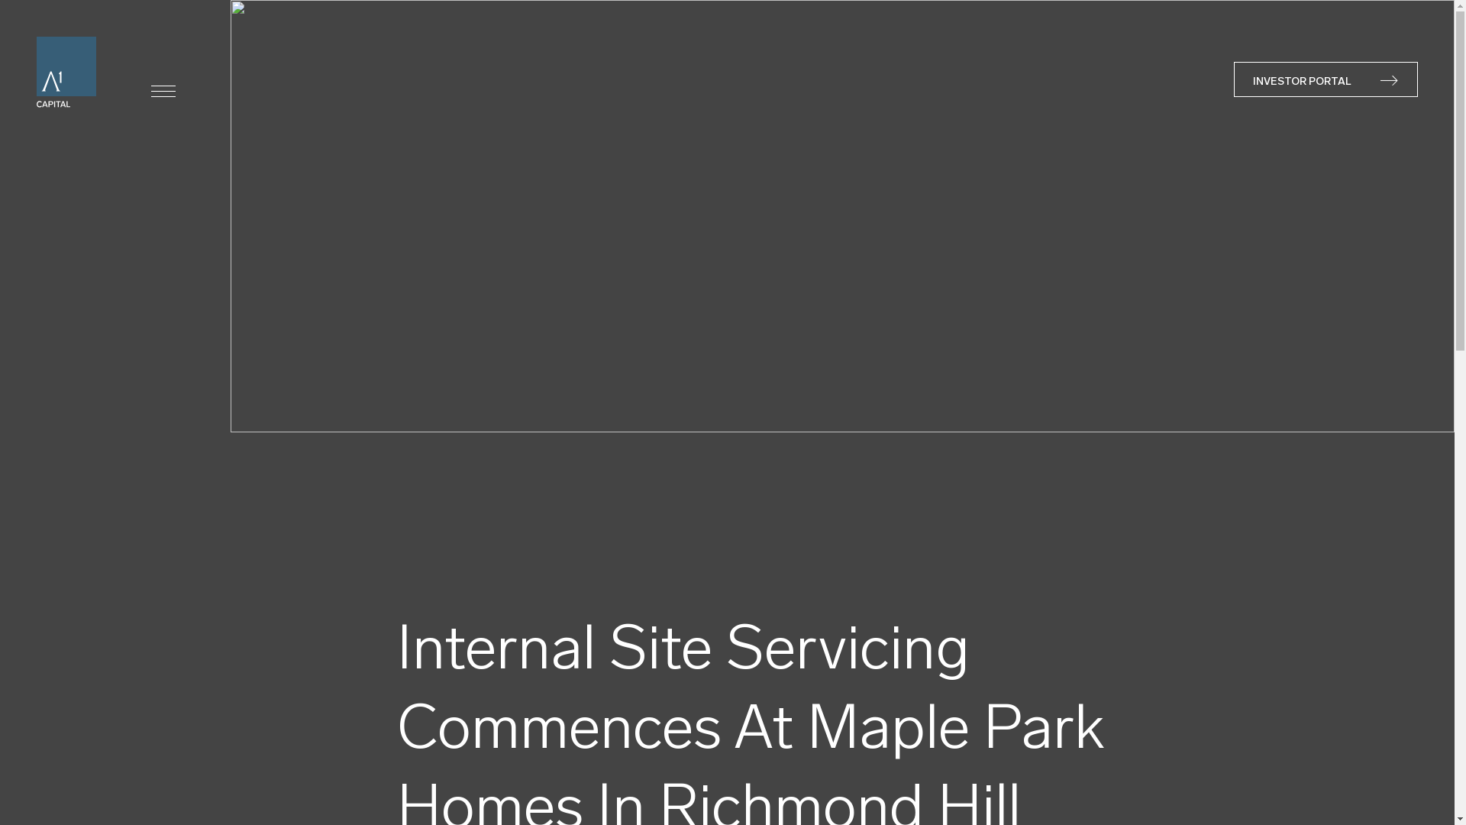 The image size is (1466, 825). What do you see at coordinates (1326, 79) in the screenshot?
I see `INVESTOR PORTAL` at bounding box center [1326, 79].